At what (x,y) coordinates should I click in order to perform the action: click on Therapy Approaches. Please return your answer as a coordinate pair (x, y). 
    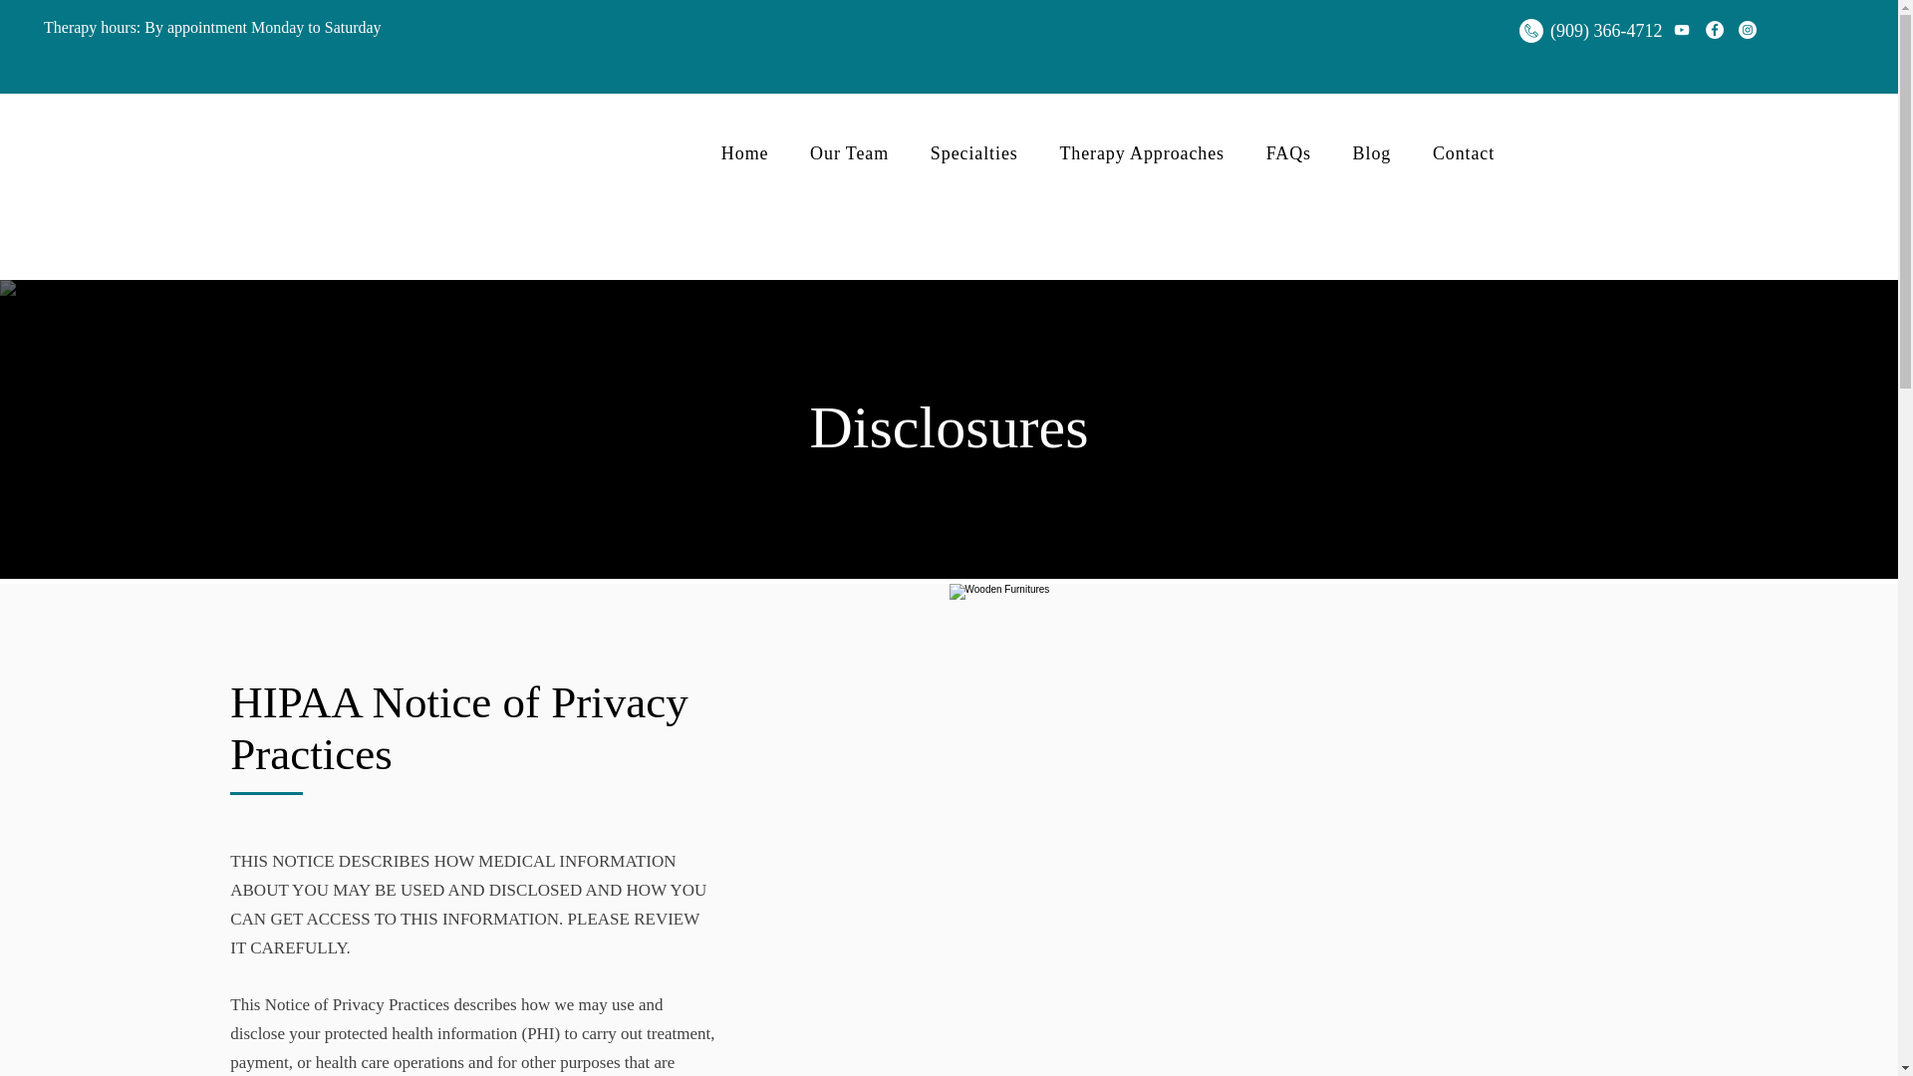
    Looking at the image, I should click on (1142, 153).